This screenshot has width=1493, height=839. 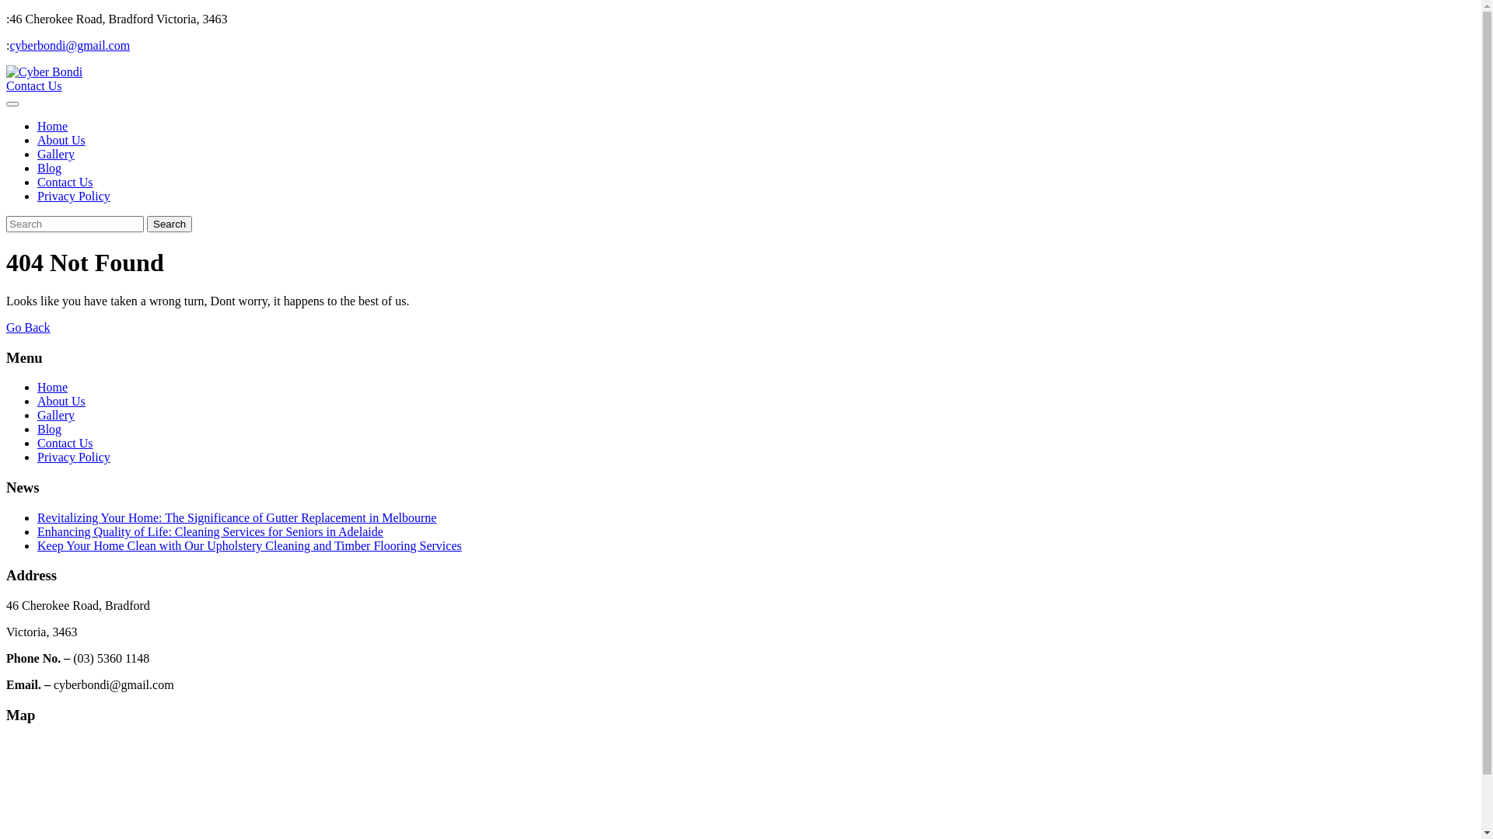 What do you see at coordinates (28, 328) in the screenshot?
I see `Go Back
Go Back` at bounding box center [28, 328].